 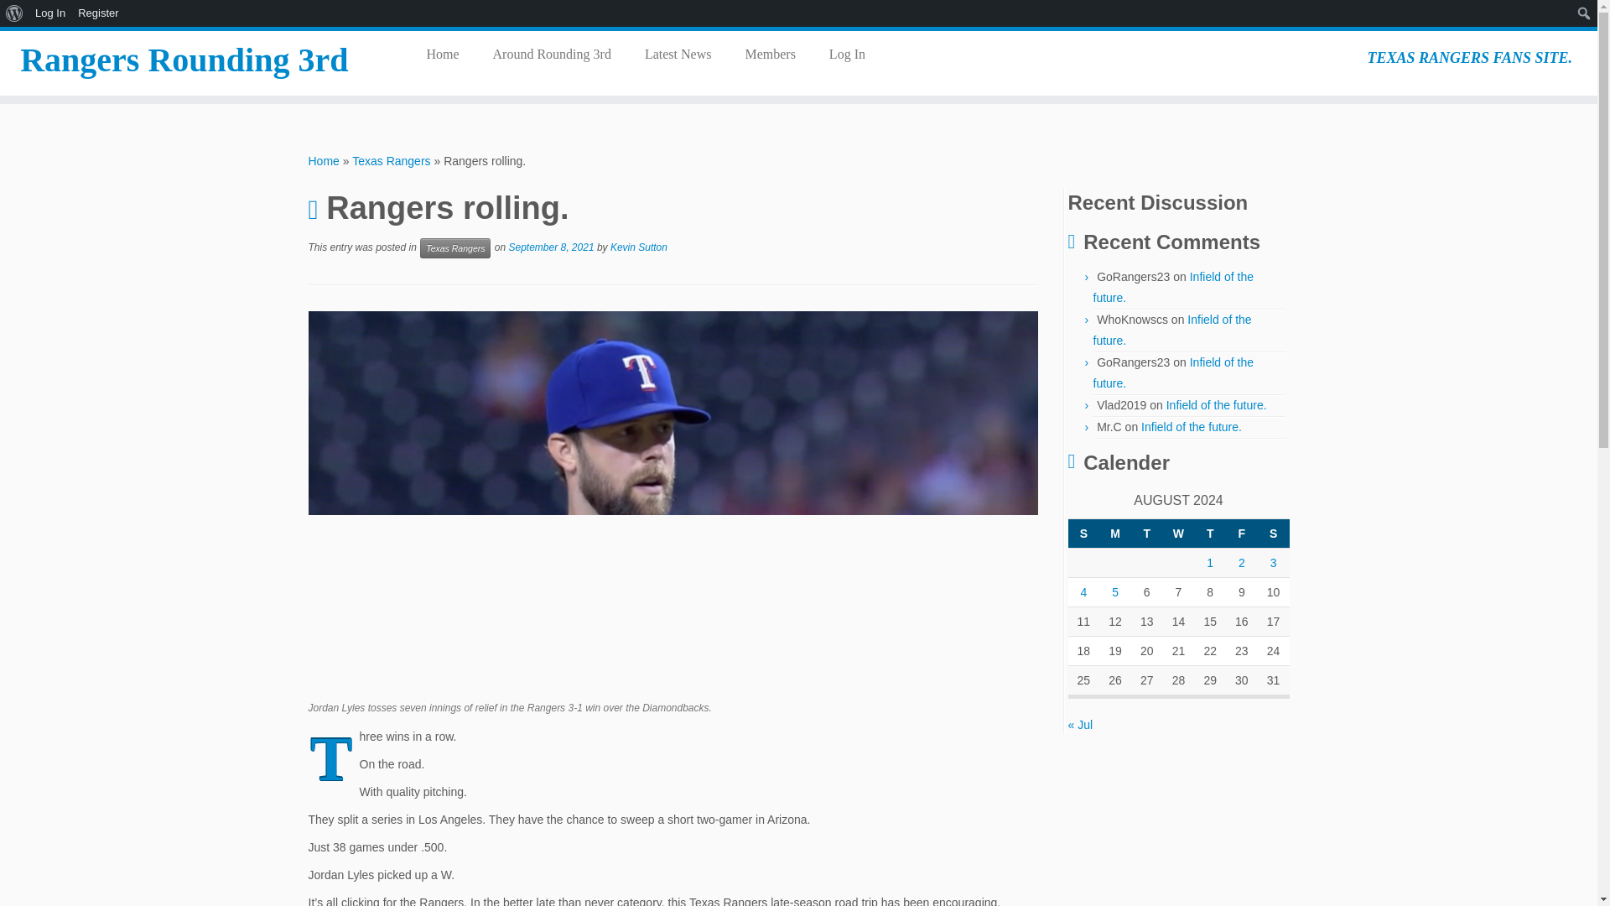 What do you see at coordinates (18, 13) in the screenshot?
I see `Search` at bounding box center [18, 13].